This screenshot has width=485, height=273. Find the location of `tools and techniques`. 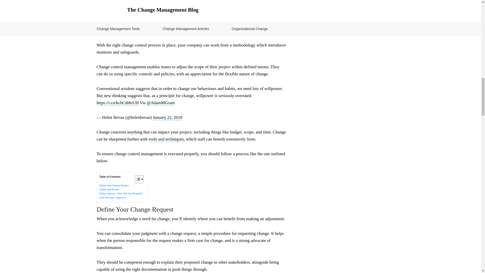

tools and techniques is located at coordinates (166, 139).